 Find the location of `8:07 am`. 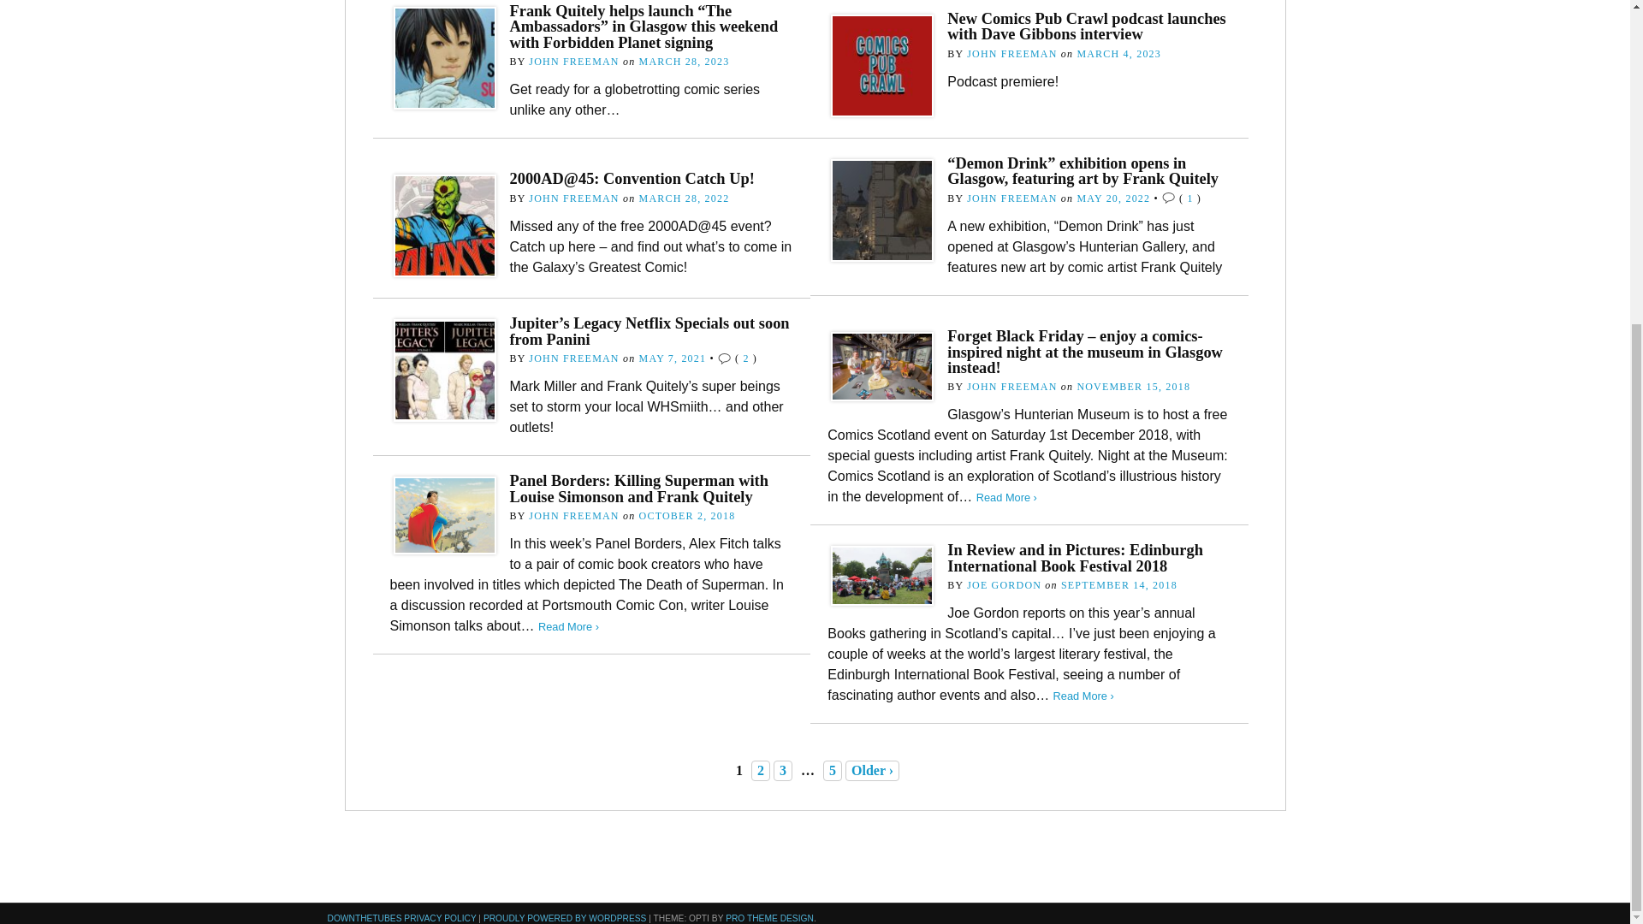

8:07 am is located at coordinates (684, 61).